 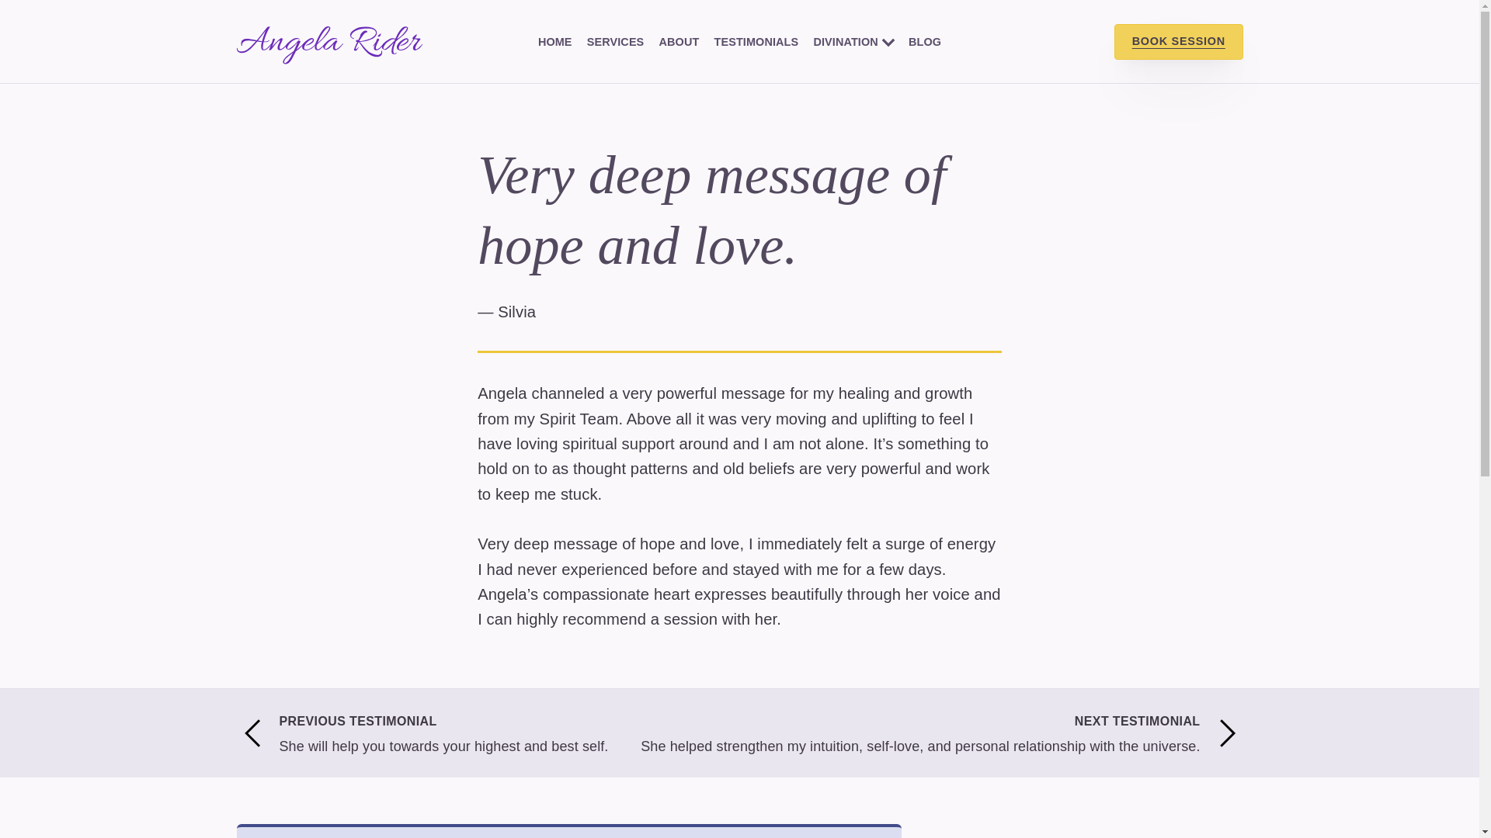 What do you see at coordinates (846, 42) in the screenshot?
I see `DIVINATION` at bounding box center [846, 42].